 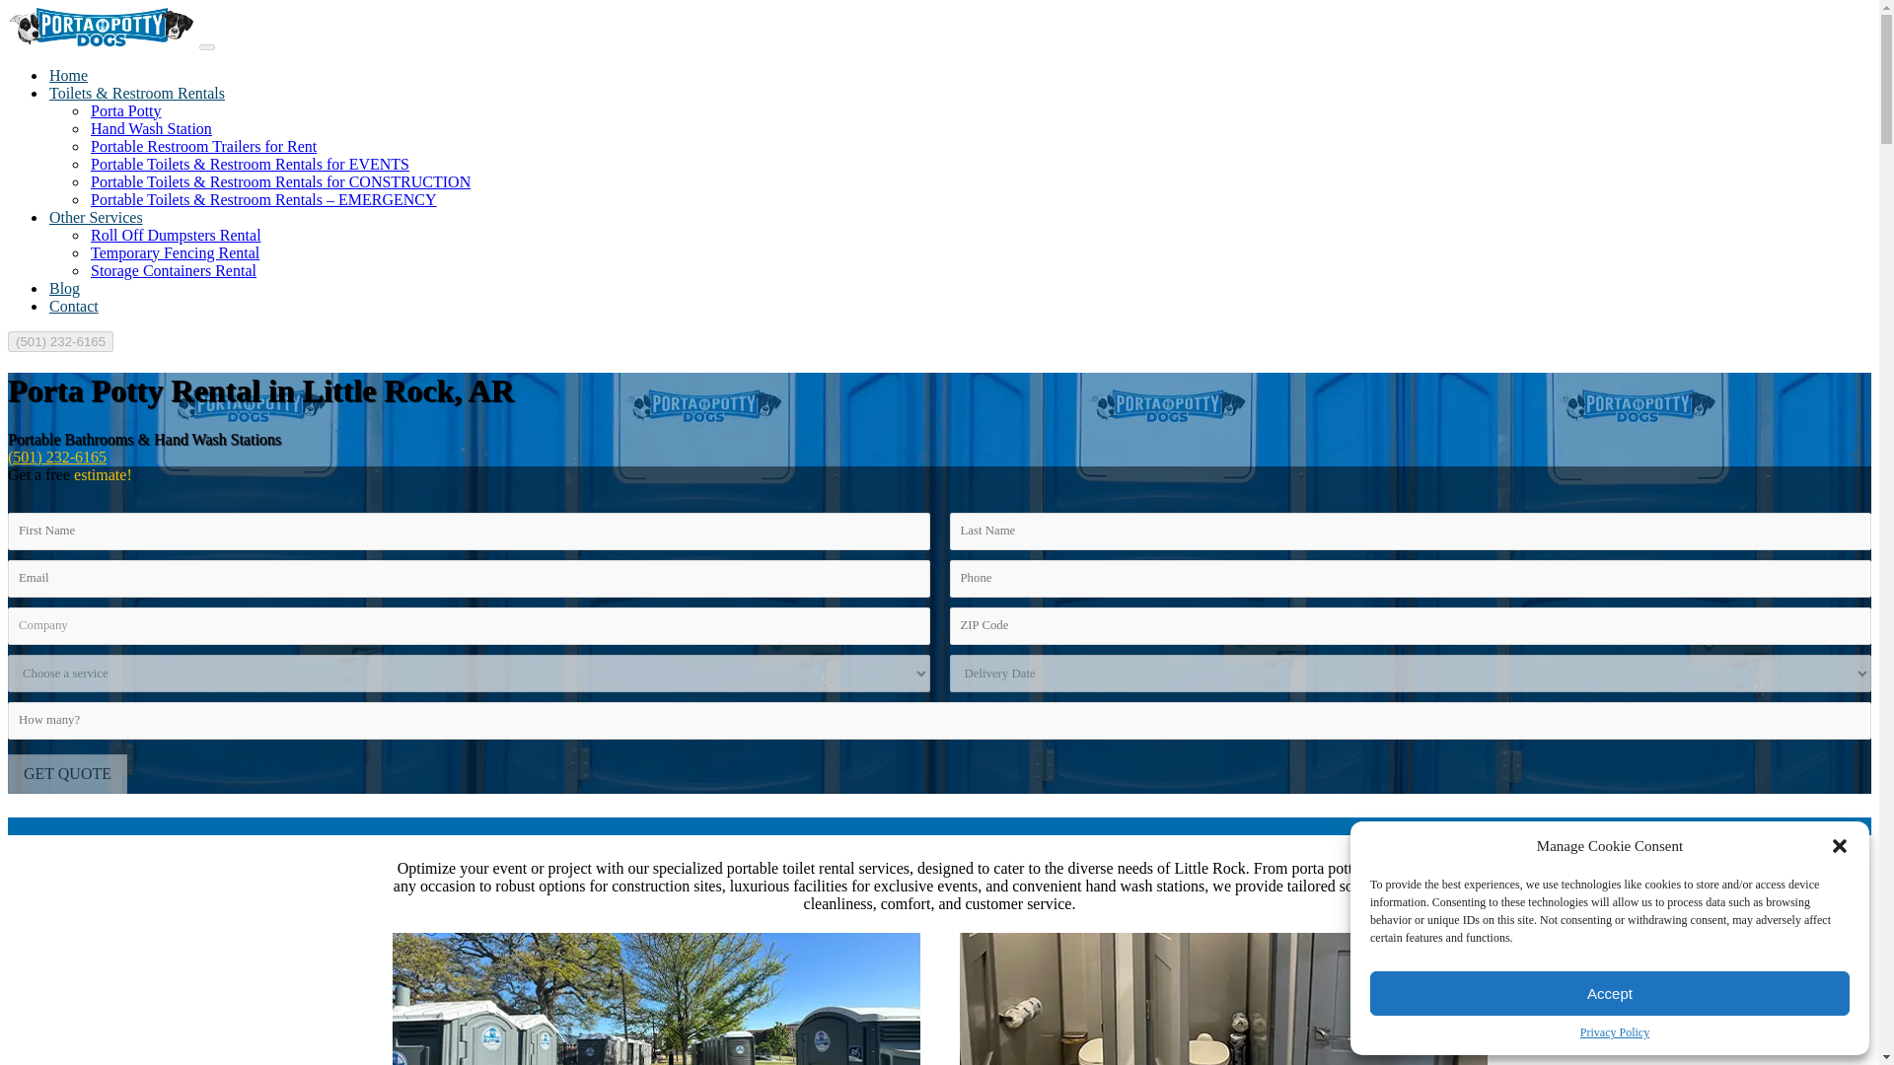 I want to click on Privacy Policy, so click(x=1614, y=1033).